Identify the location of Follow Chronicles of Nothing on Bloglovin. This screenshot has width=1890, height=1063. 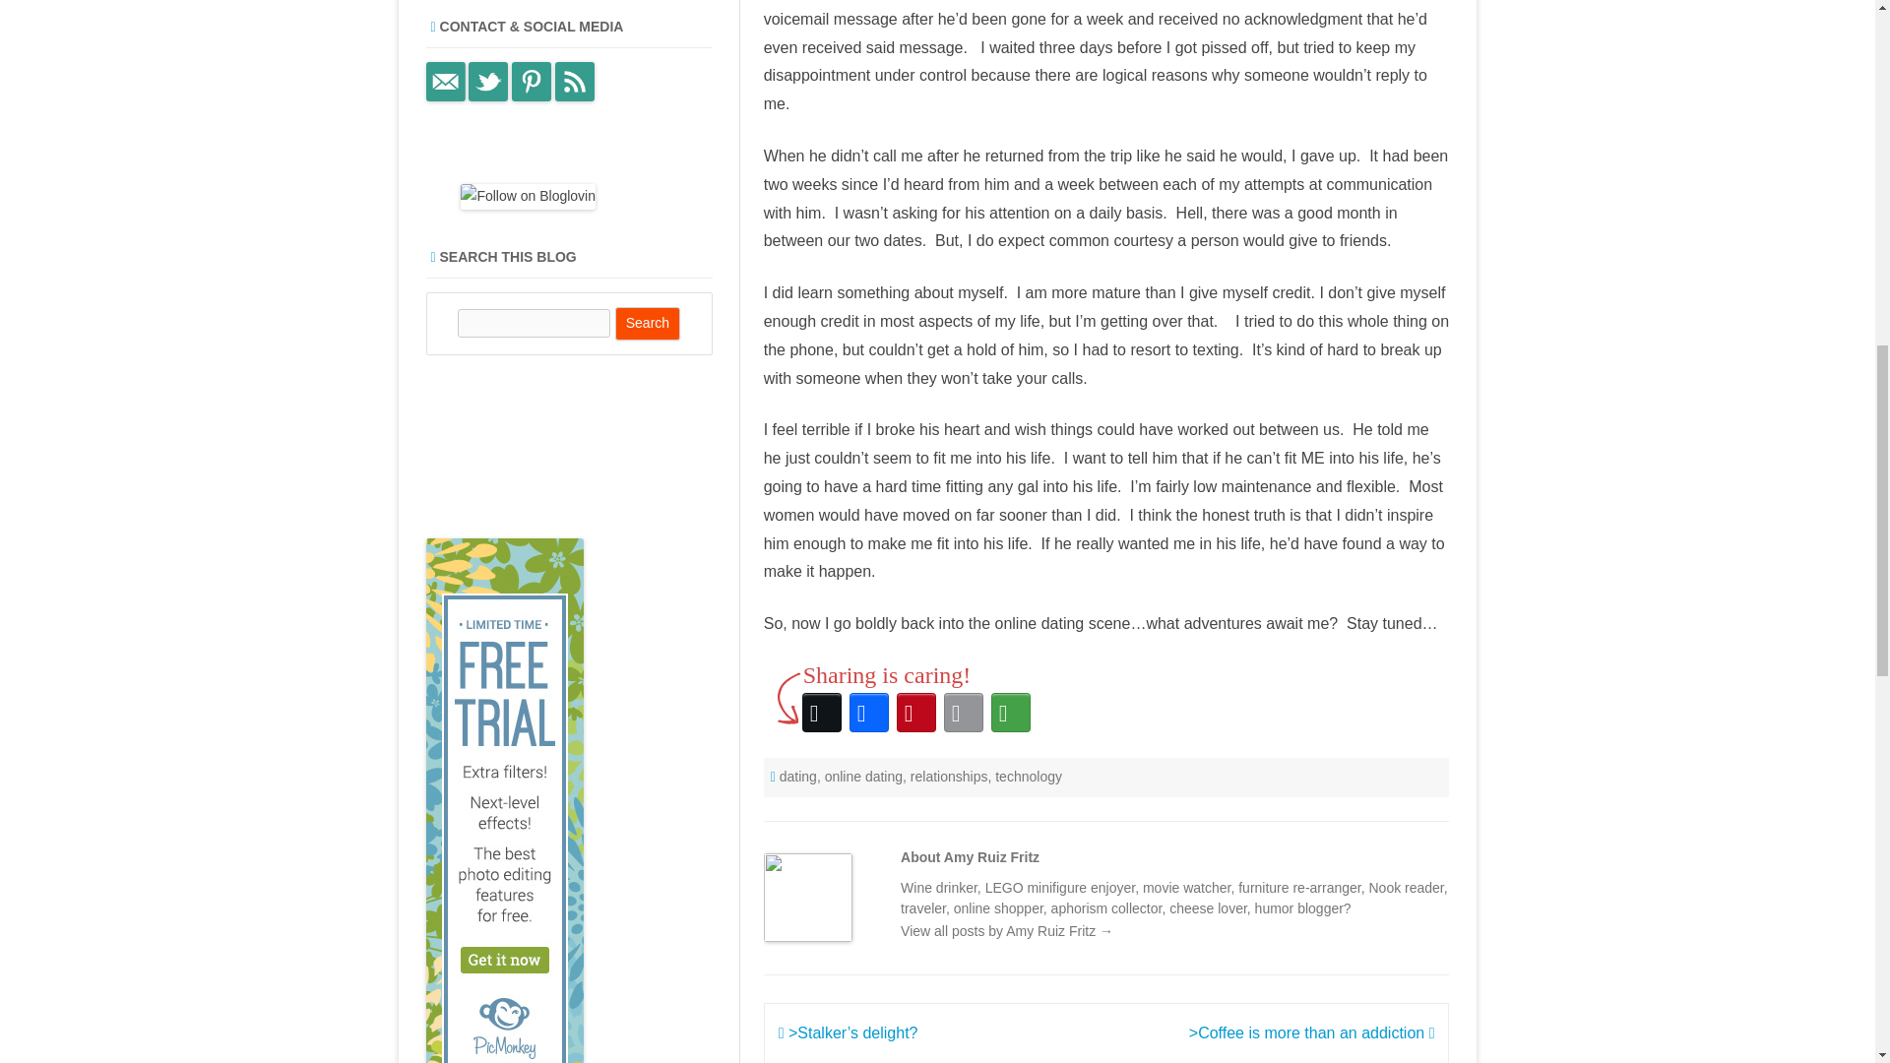
(528, 196).